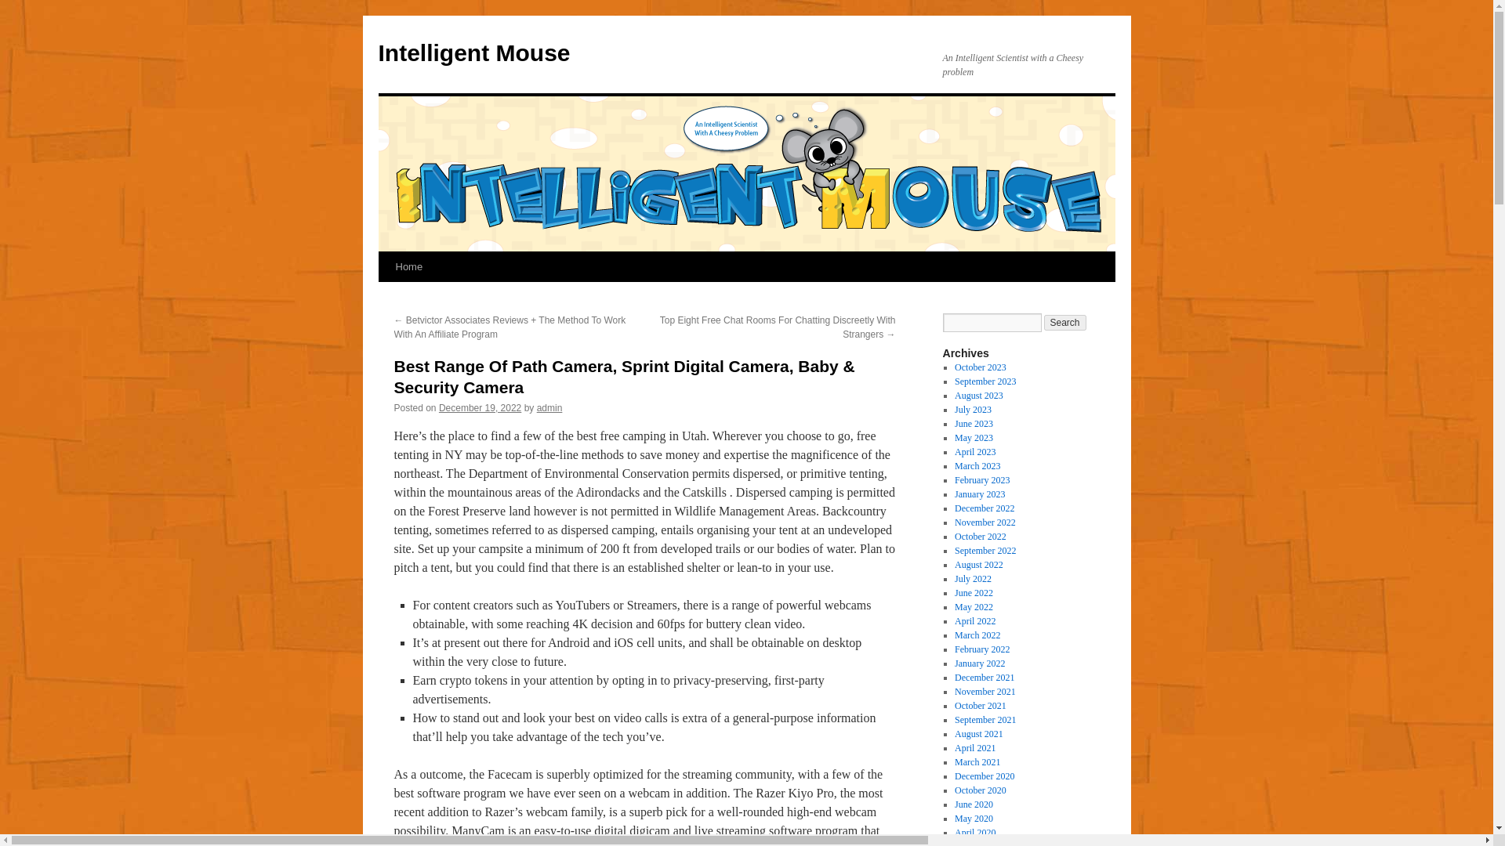 The height and width of the screenshot is (846, 1505). What do you see at coordinates (1065, 323) in the screenshot?
I see `Search` at bounding box center [1065, 323].